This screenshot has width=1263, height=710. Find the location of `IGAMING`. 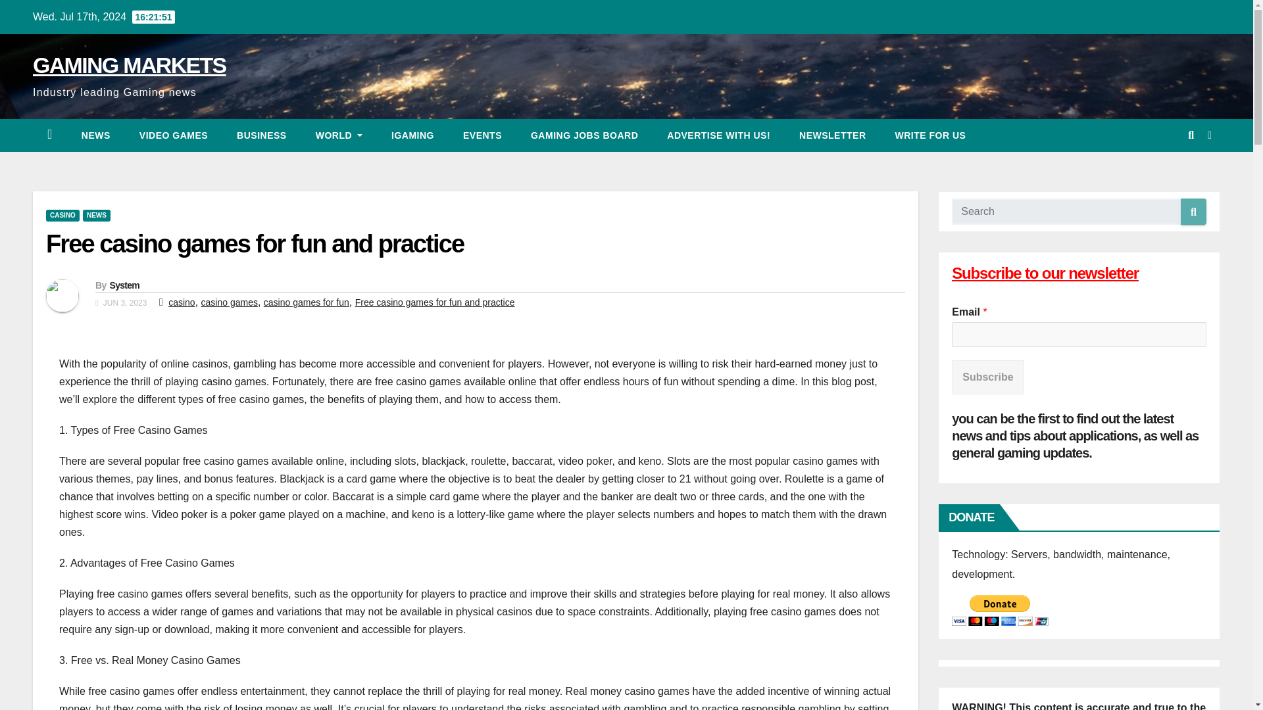

IGAMING is located at coordinates (412, 135).